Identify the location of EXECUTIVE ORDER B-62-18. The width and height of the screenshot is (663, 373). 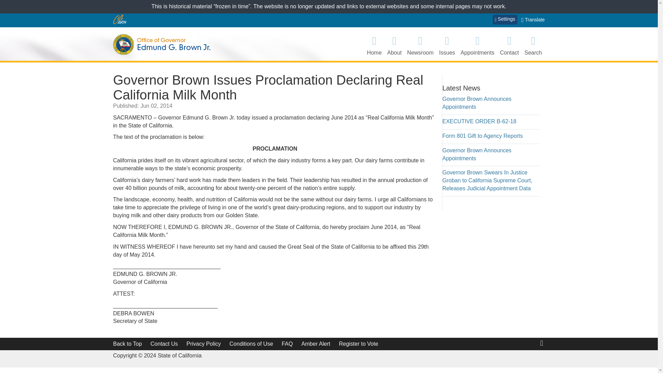
(479, 121).